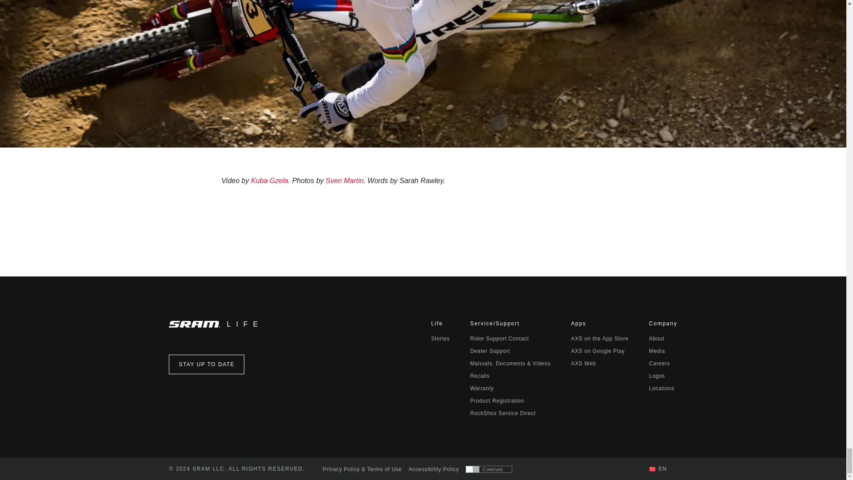 The width and height of the screenshot is (853, 480). Describe the element at coordinates (206, 364) in the screenshot. I see `STAY UP TO DATE` at that location.